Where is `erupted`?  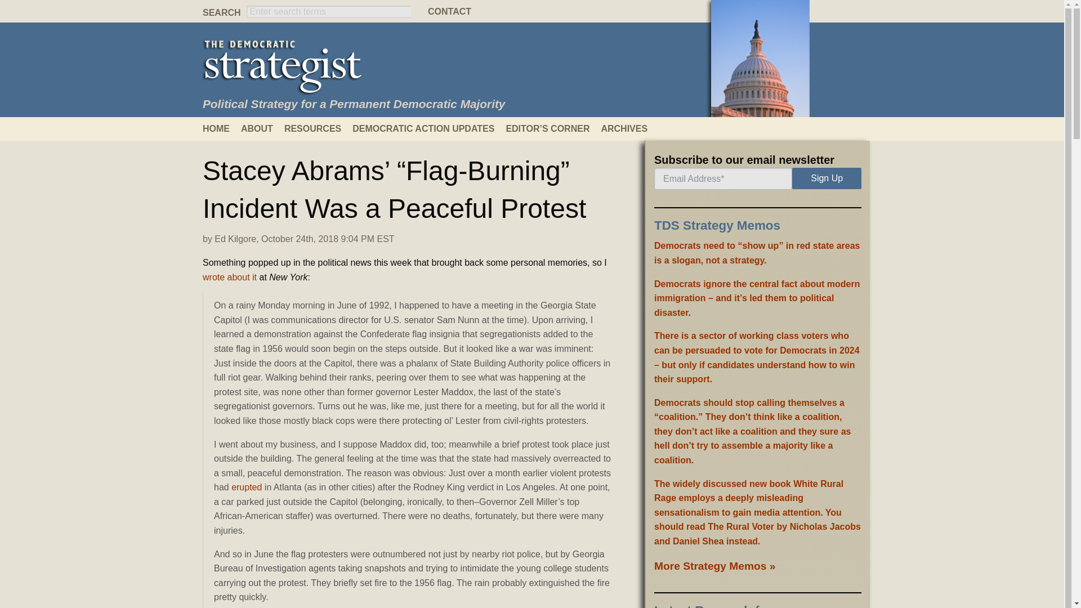
erupted is located at coordinates (246, 487).